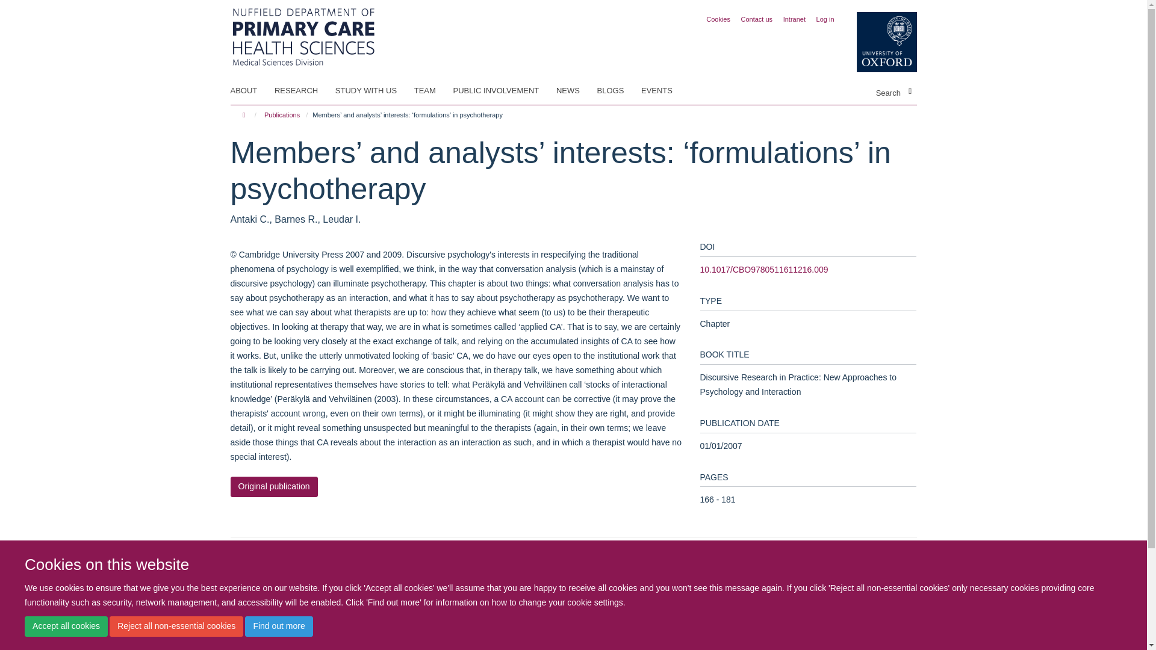  What do you see at coordinates (718, 19) in the screenshot?
I see `Cookies` at bounding box center [718, 19].